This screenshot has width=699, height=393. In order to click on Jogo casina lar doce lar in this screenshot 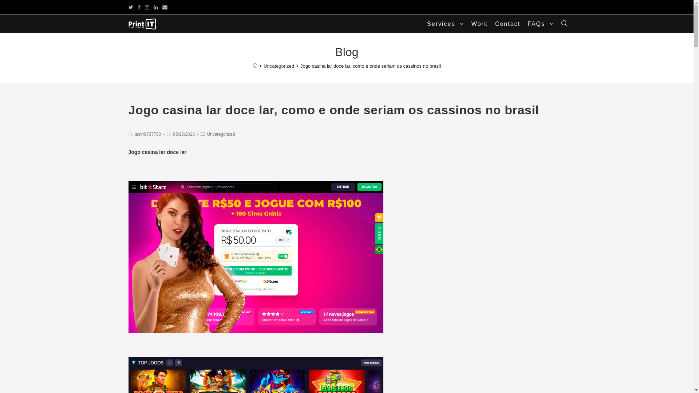, I will do `click(256, 257)`.